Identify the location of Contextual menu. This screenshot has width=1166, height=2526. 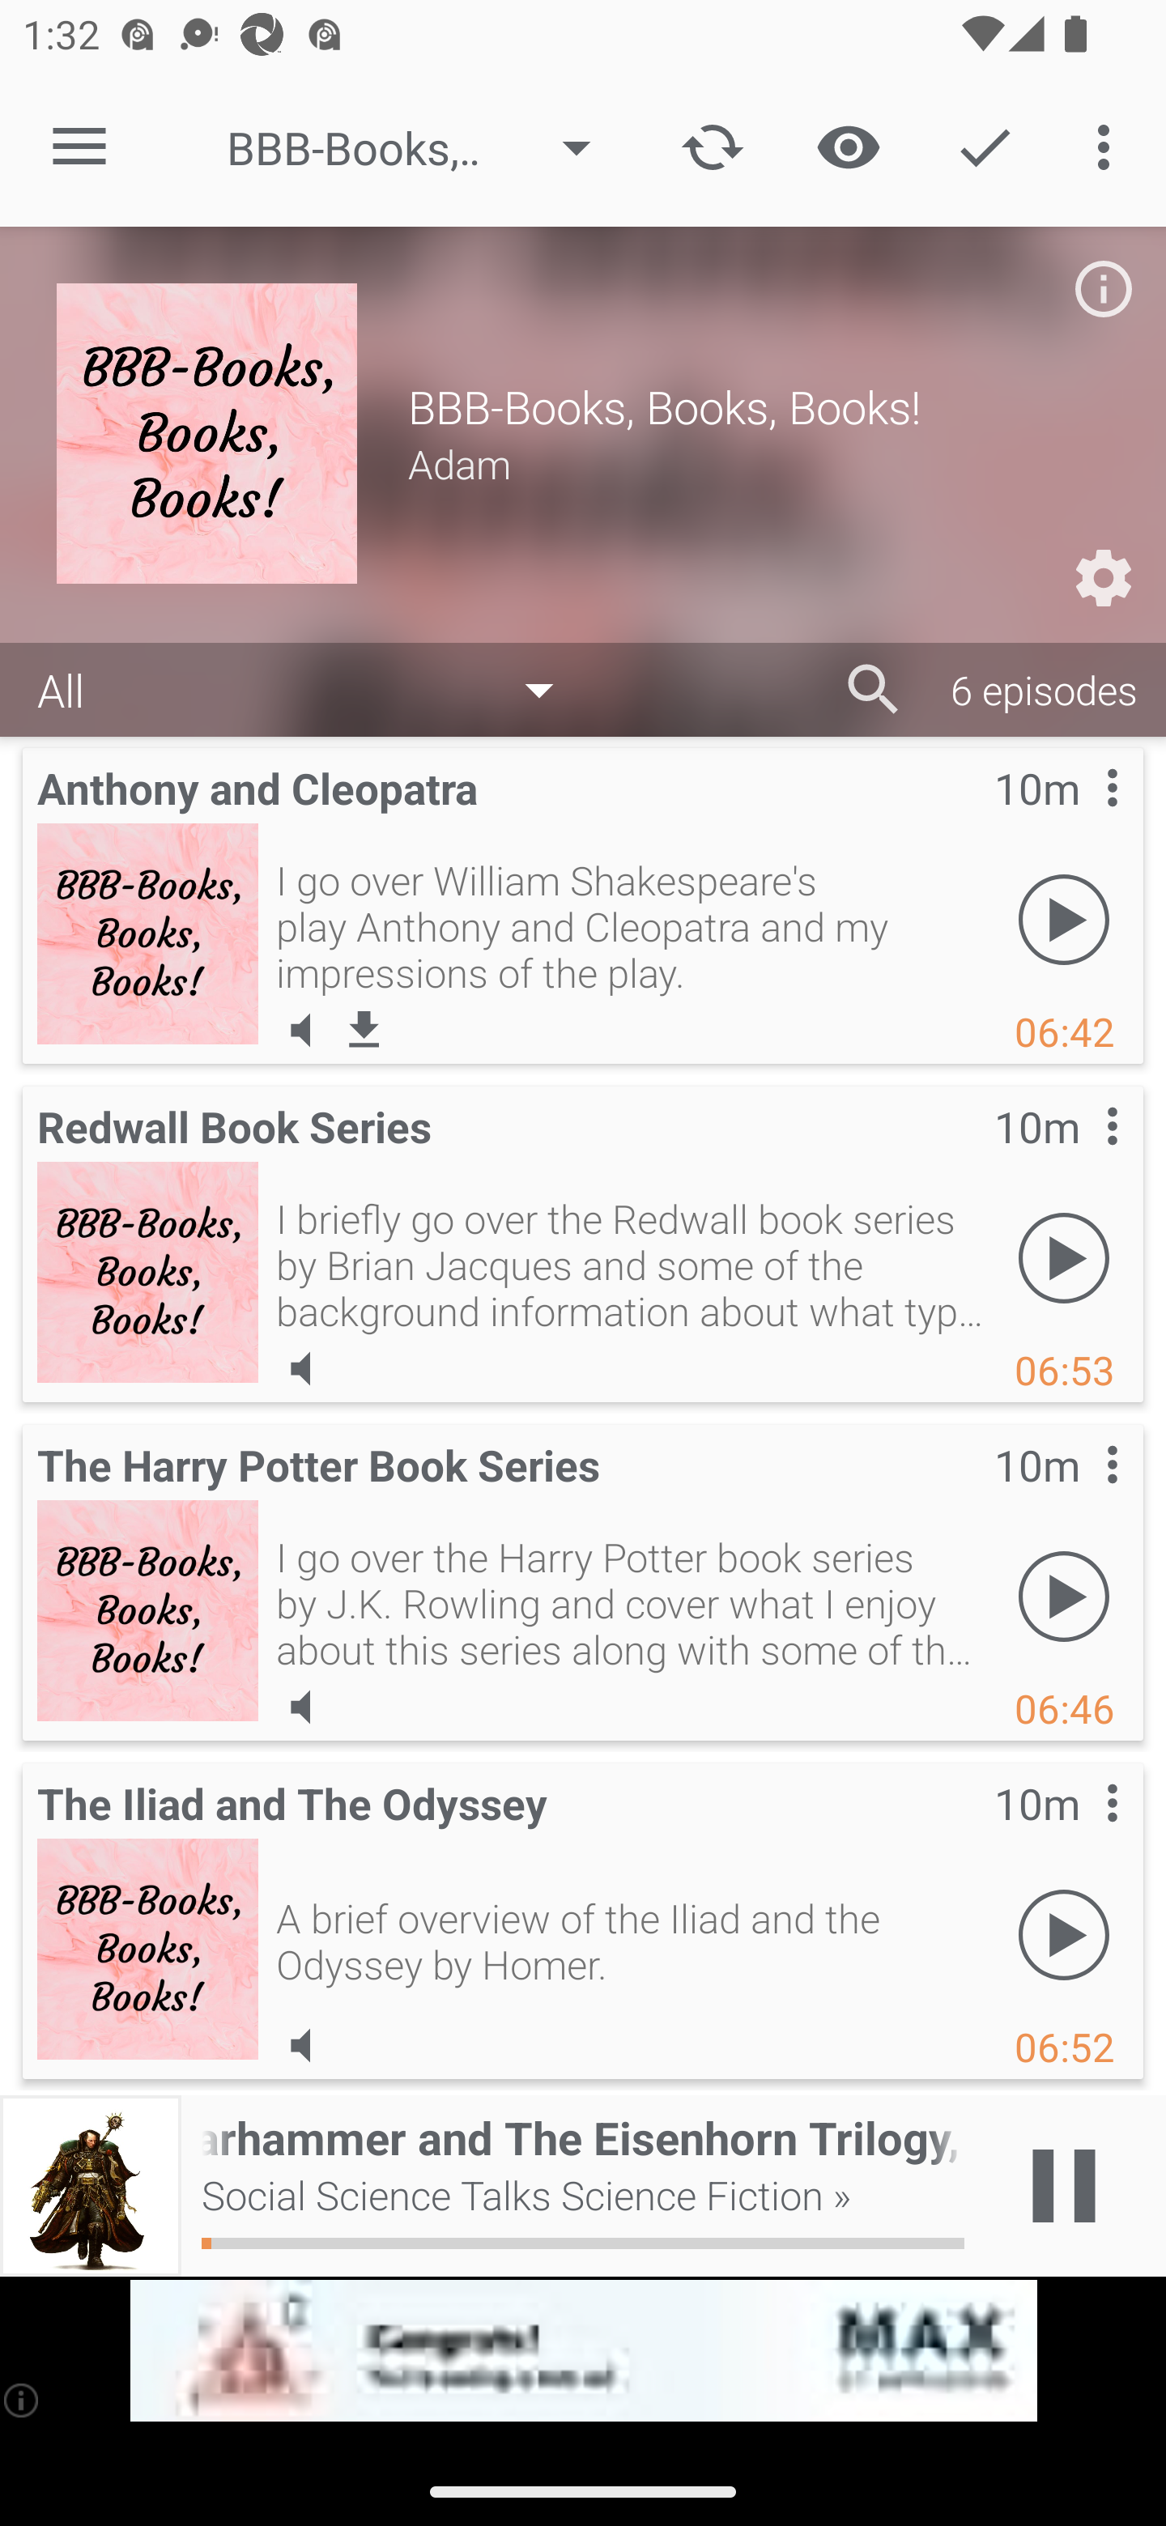
(1077, 1158).